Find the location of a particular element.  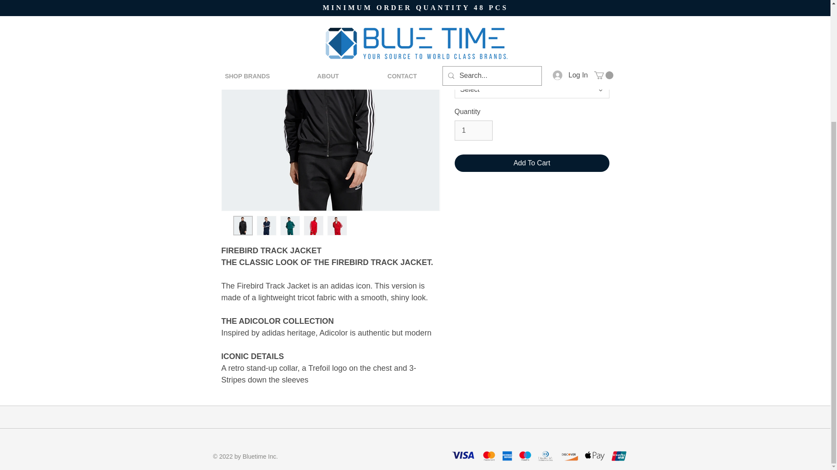

1 is located at coordinates (473, 130).